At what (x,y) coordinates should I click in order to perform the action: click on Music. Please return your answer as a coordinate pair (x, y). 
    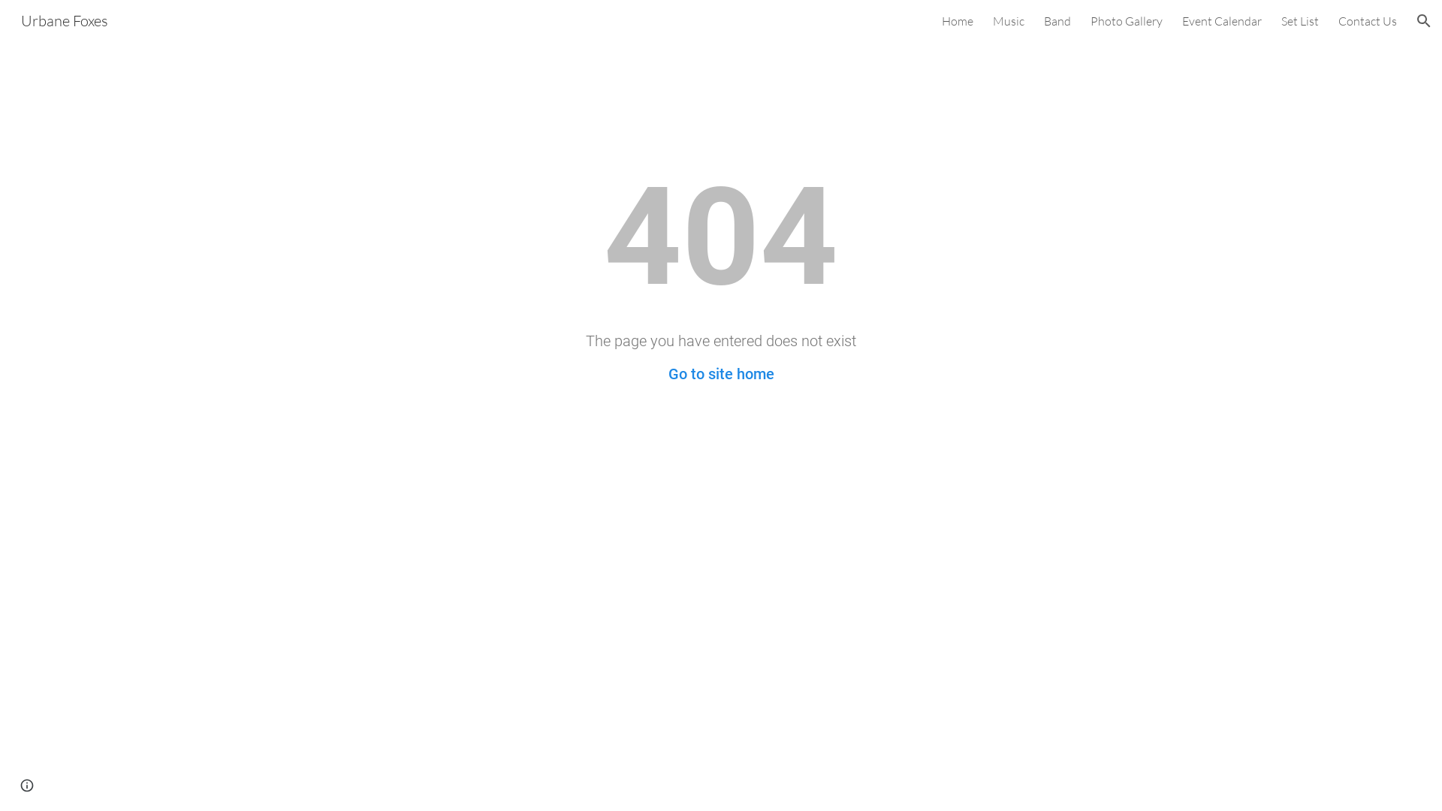
    Looking at the image, I should click on (1009, 21).